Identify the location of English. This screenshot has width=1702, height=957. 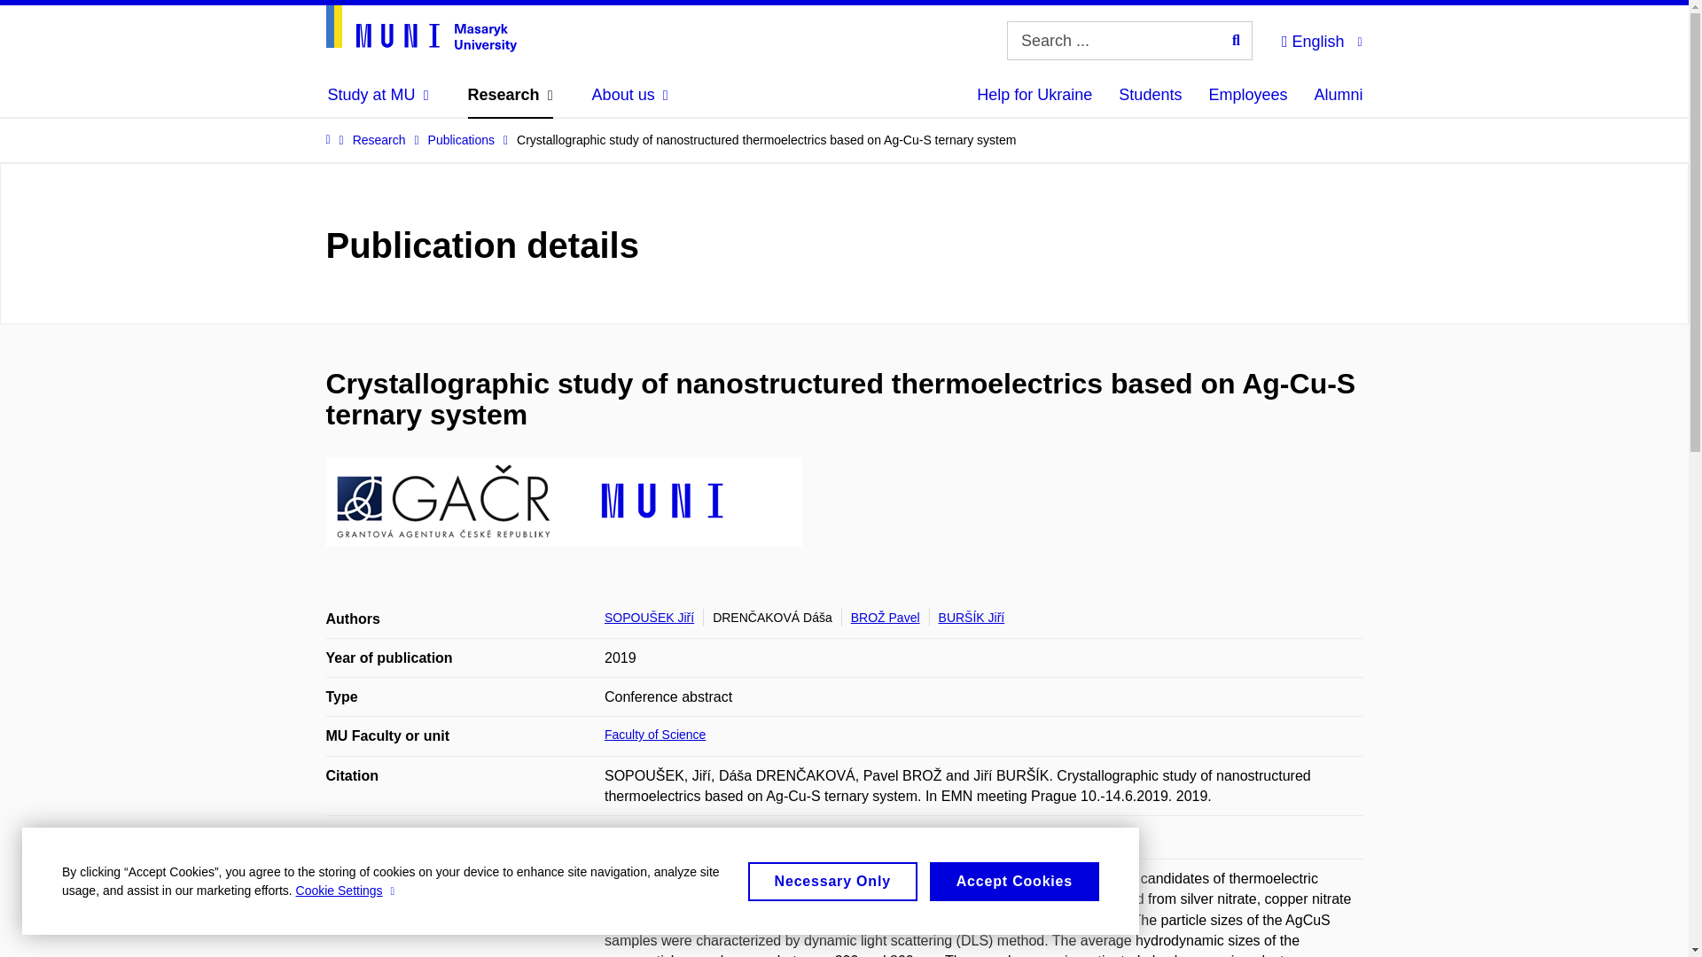
(1321, 39).